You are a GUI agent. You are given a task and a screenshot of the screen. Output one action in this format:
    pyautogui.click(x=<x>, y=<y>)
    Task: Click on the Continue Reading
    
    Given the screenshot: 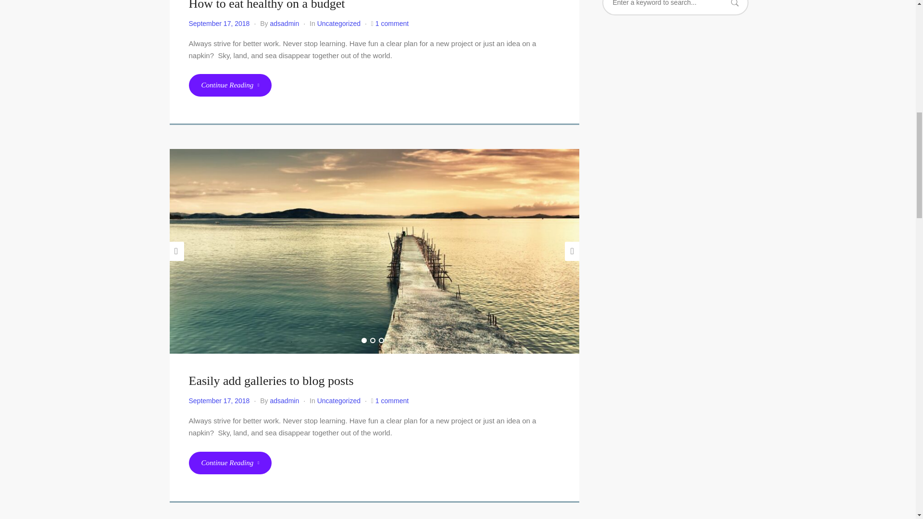 What is the action you would take?
    pyautogui.click(x=230, y=463)
    